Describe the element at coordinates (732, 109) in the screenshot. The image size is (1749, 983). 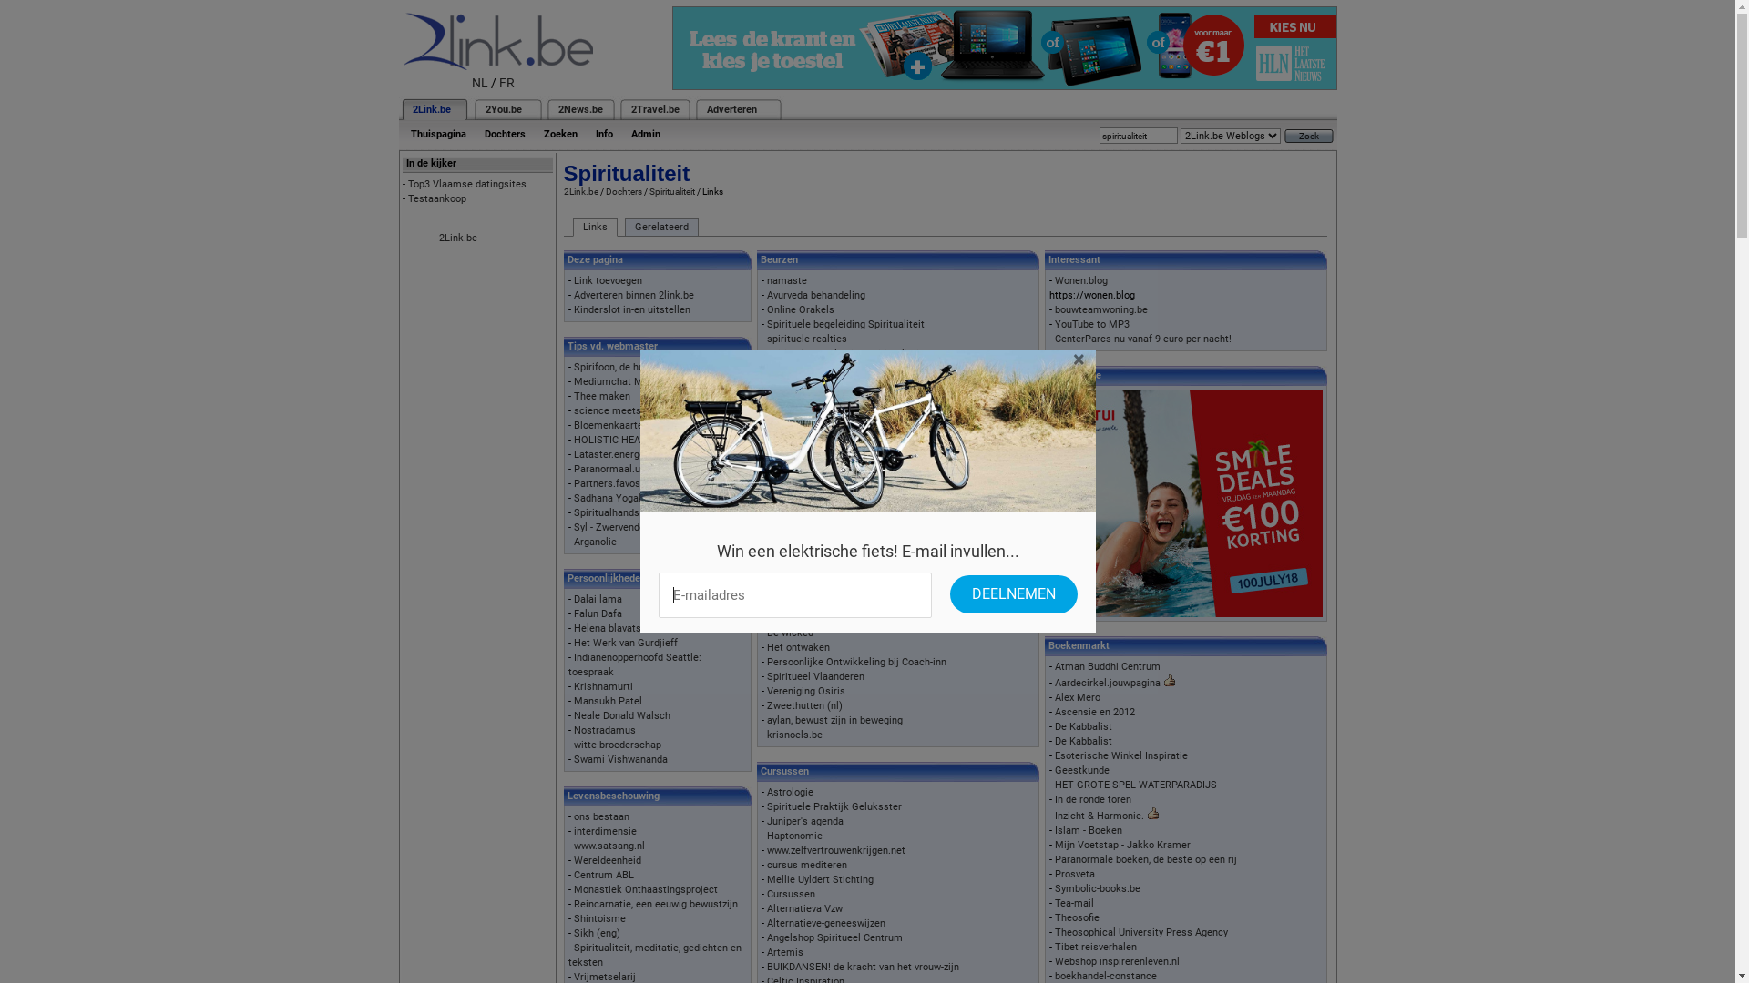
I see `Adverteren` at that location.